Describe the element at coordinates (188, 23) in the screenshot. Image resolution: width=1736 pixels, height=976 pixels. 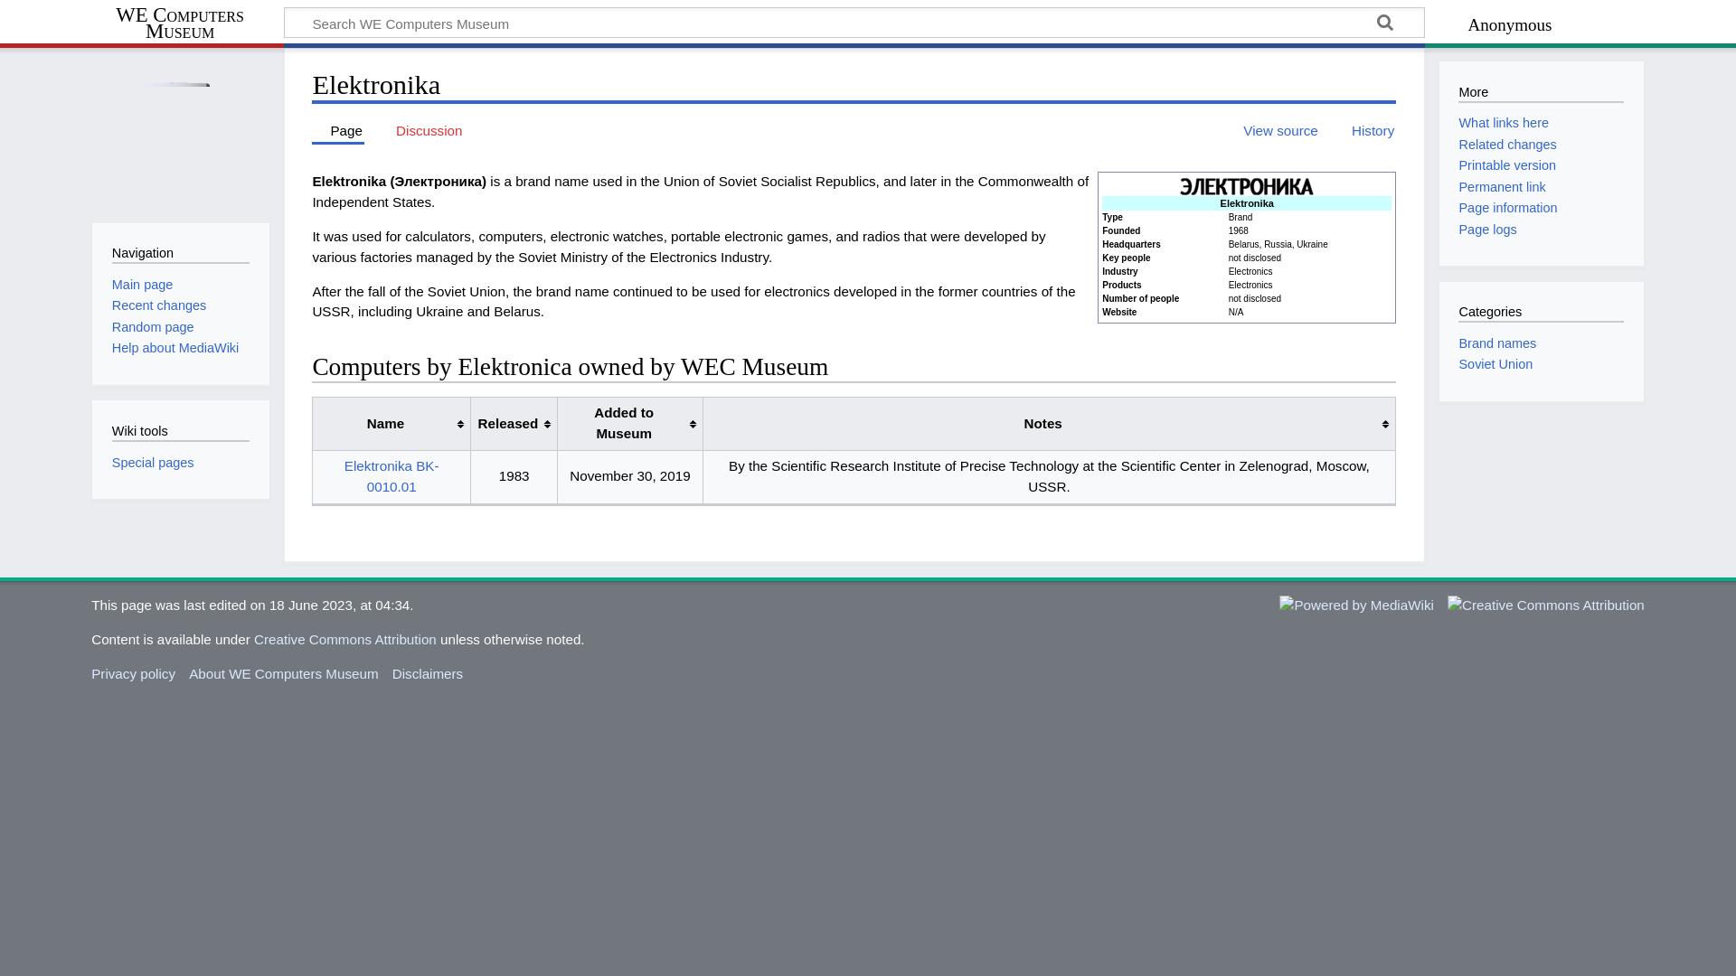
I see `WE Computers Museum` at that location.